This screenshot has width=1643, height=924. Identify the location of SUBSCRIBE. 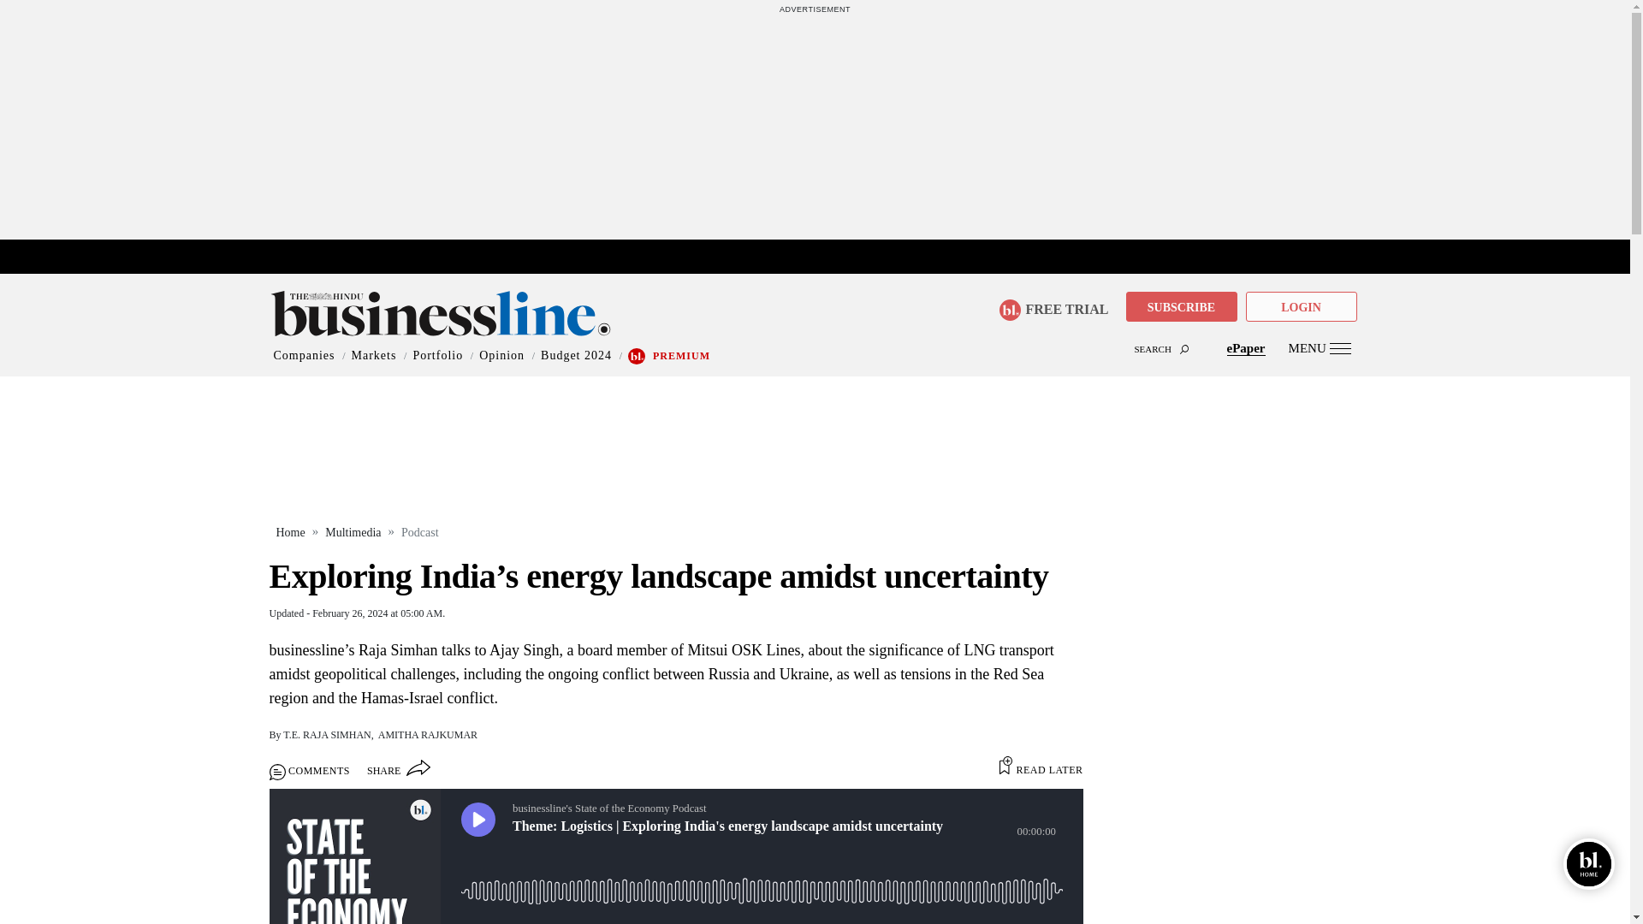
(1181, 305).